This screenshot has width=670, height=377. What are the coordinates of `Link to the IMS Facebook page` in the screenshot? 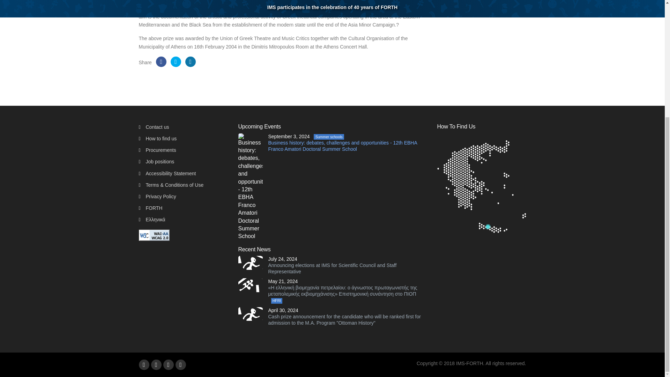 It's located at (156, 364).